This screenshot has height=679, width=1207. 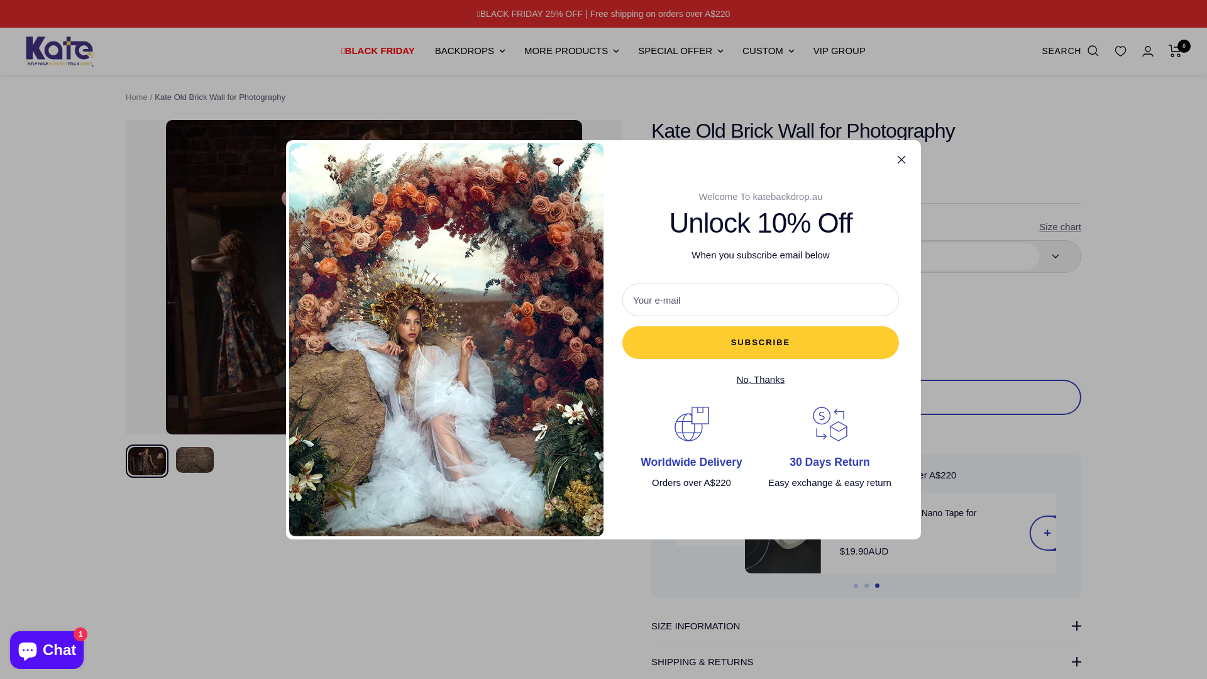 I want to click on  (1), so click(x=866, y=435).